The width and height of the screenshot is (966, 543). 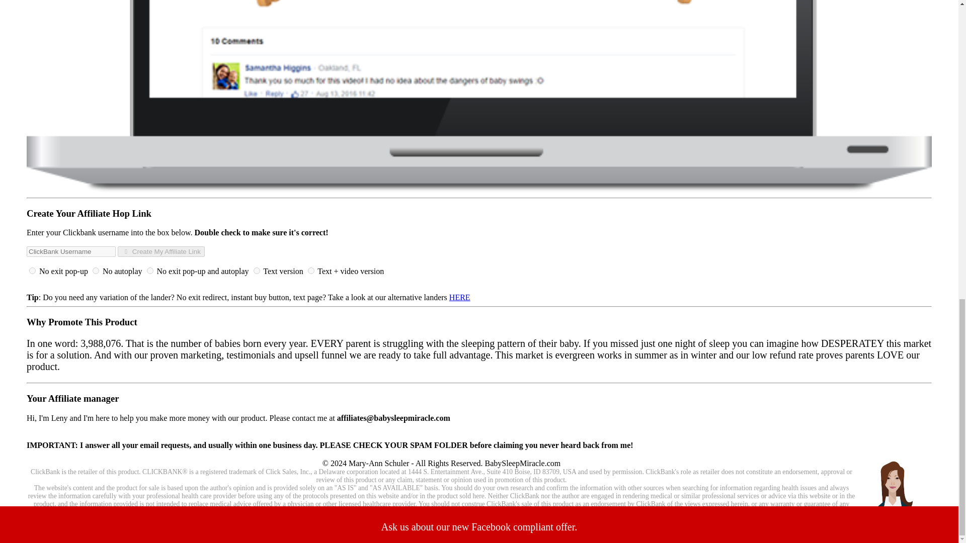 What do you see at coordinates (365, 455) in the screenshot?
I see `Shipping` at bounding box center [365, 455].